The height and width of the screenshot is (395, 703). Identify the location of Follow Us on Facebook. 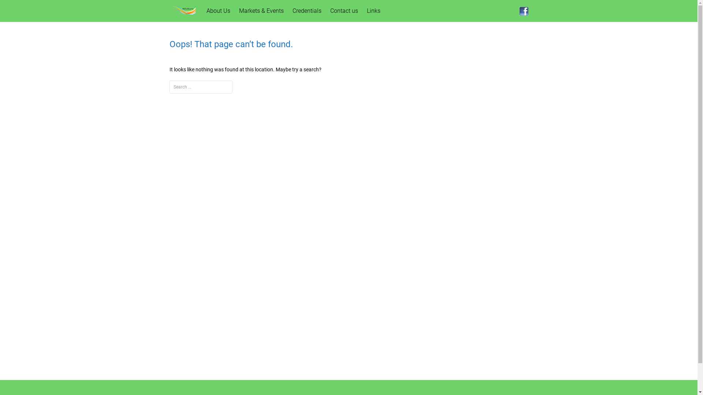
(524, 11).